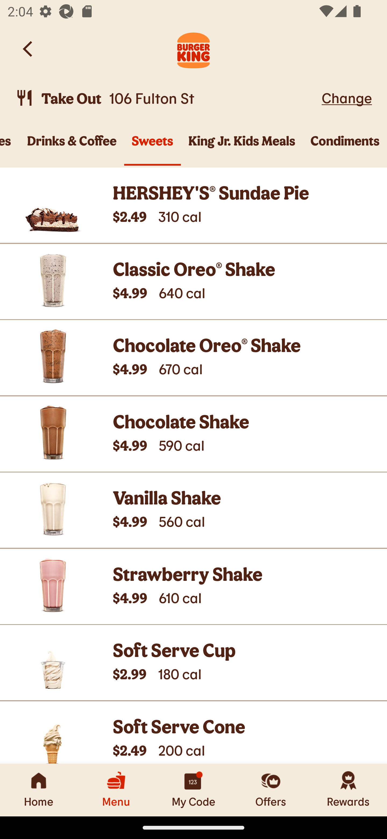 This screenshot has width=387, height=839. What do you see at coordinates (167, 98) in the screenshot?
I see `Take Out, 106 Fulton St  Take Out 106 Fulton St` at bounding box center [167, 98].